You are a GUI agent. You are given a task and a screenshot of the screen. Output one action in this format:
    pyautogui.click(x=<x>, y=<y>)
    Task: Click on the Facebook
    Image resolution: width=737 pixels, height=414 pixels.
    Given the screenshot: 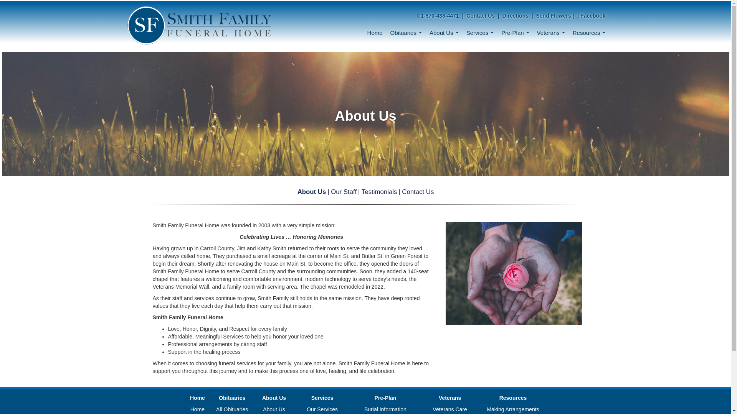 What is the action you would take?
    pyautogui.click(x=591, y=15)
    